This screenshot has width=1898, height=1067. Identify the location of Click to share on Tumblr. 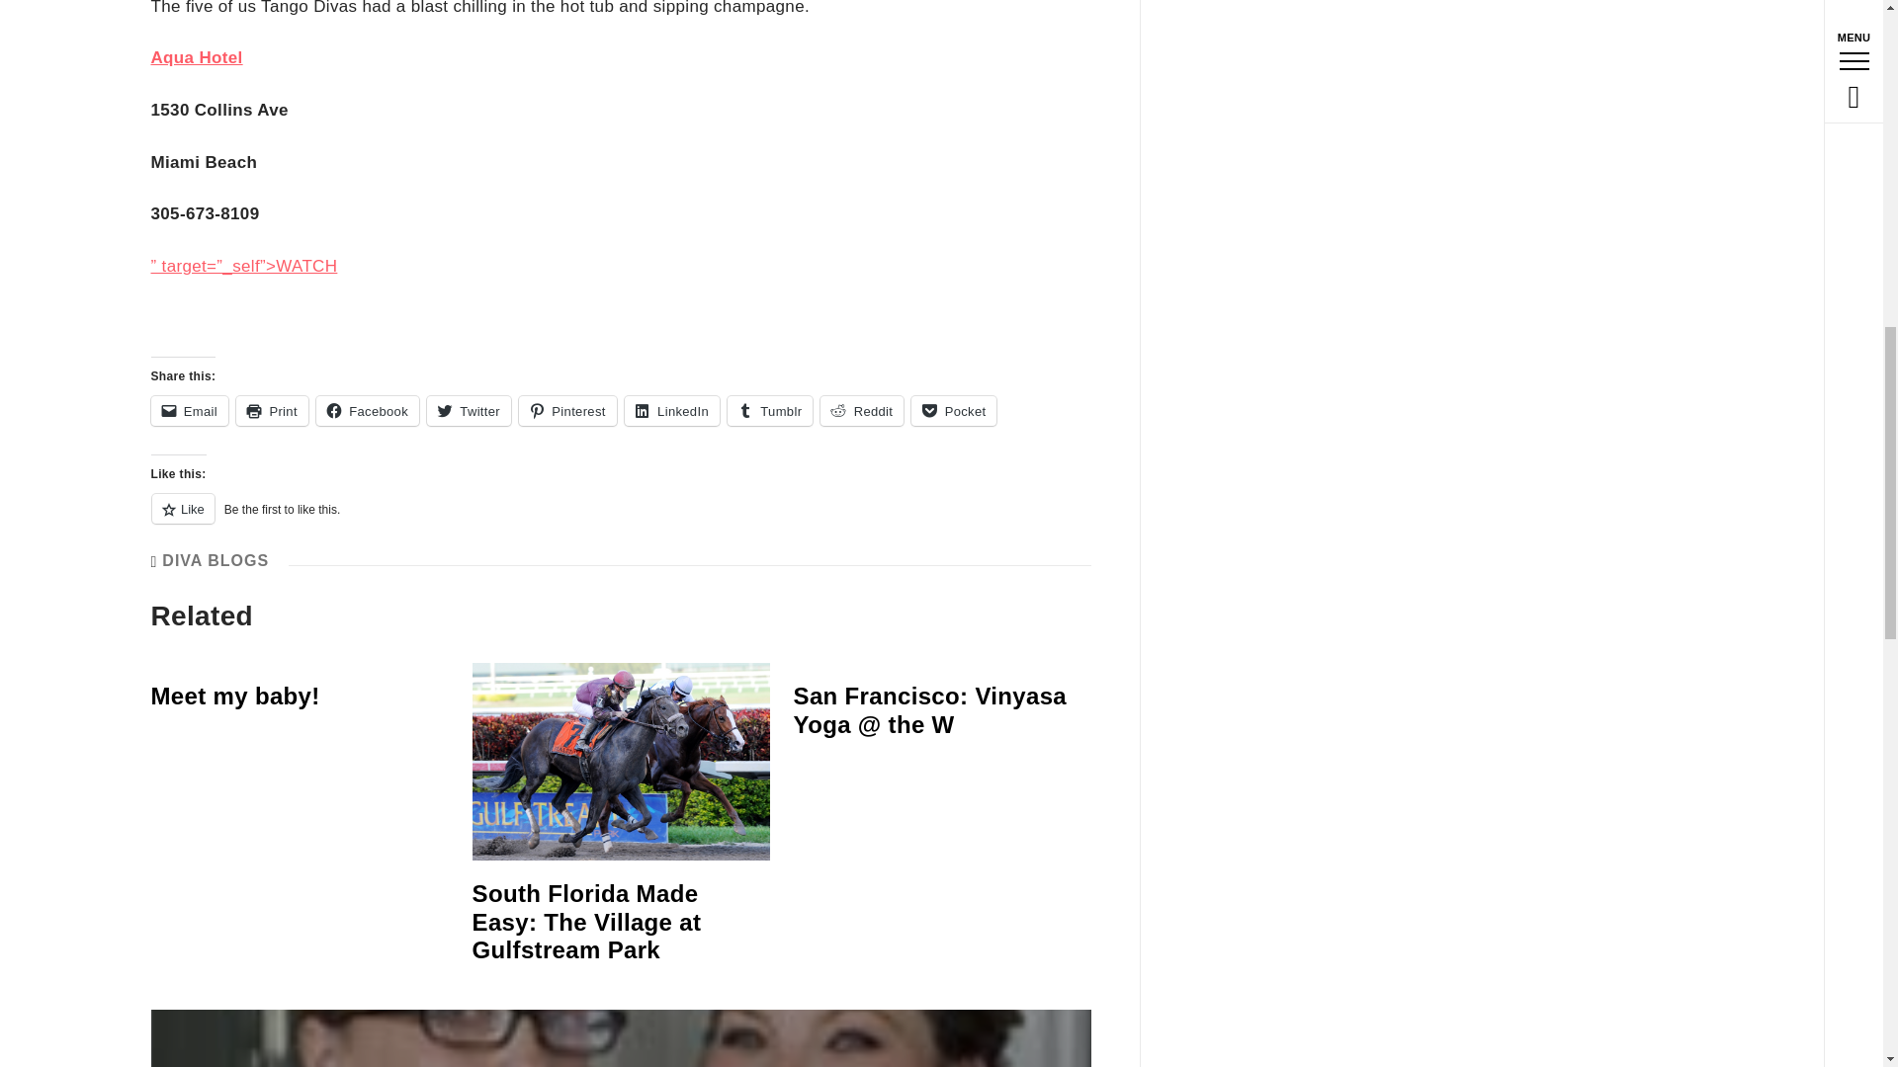
(769, 410).